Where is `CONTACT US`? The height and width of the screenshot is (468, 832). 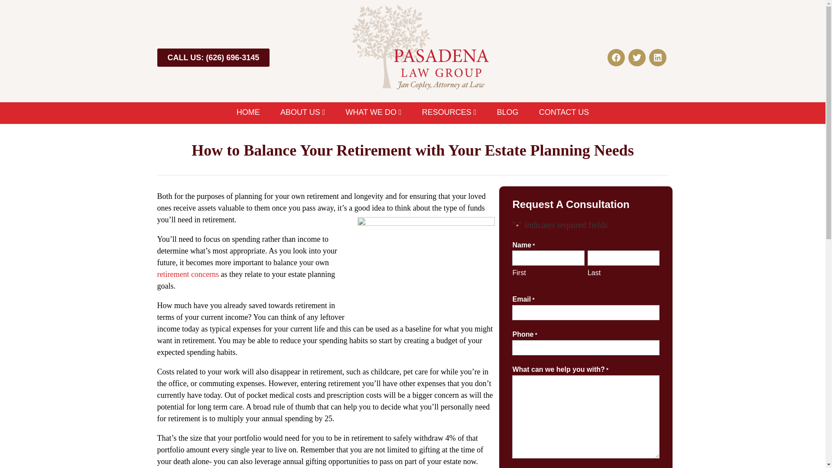
CONTACT US is located at coordinates (559, 113).